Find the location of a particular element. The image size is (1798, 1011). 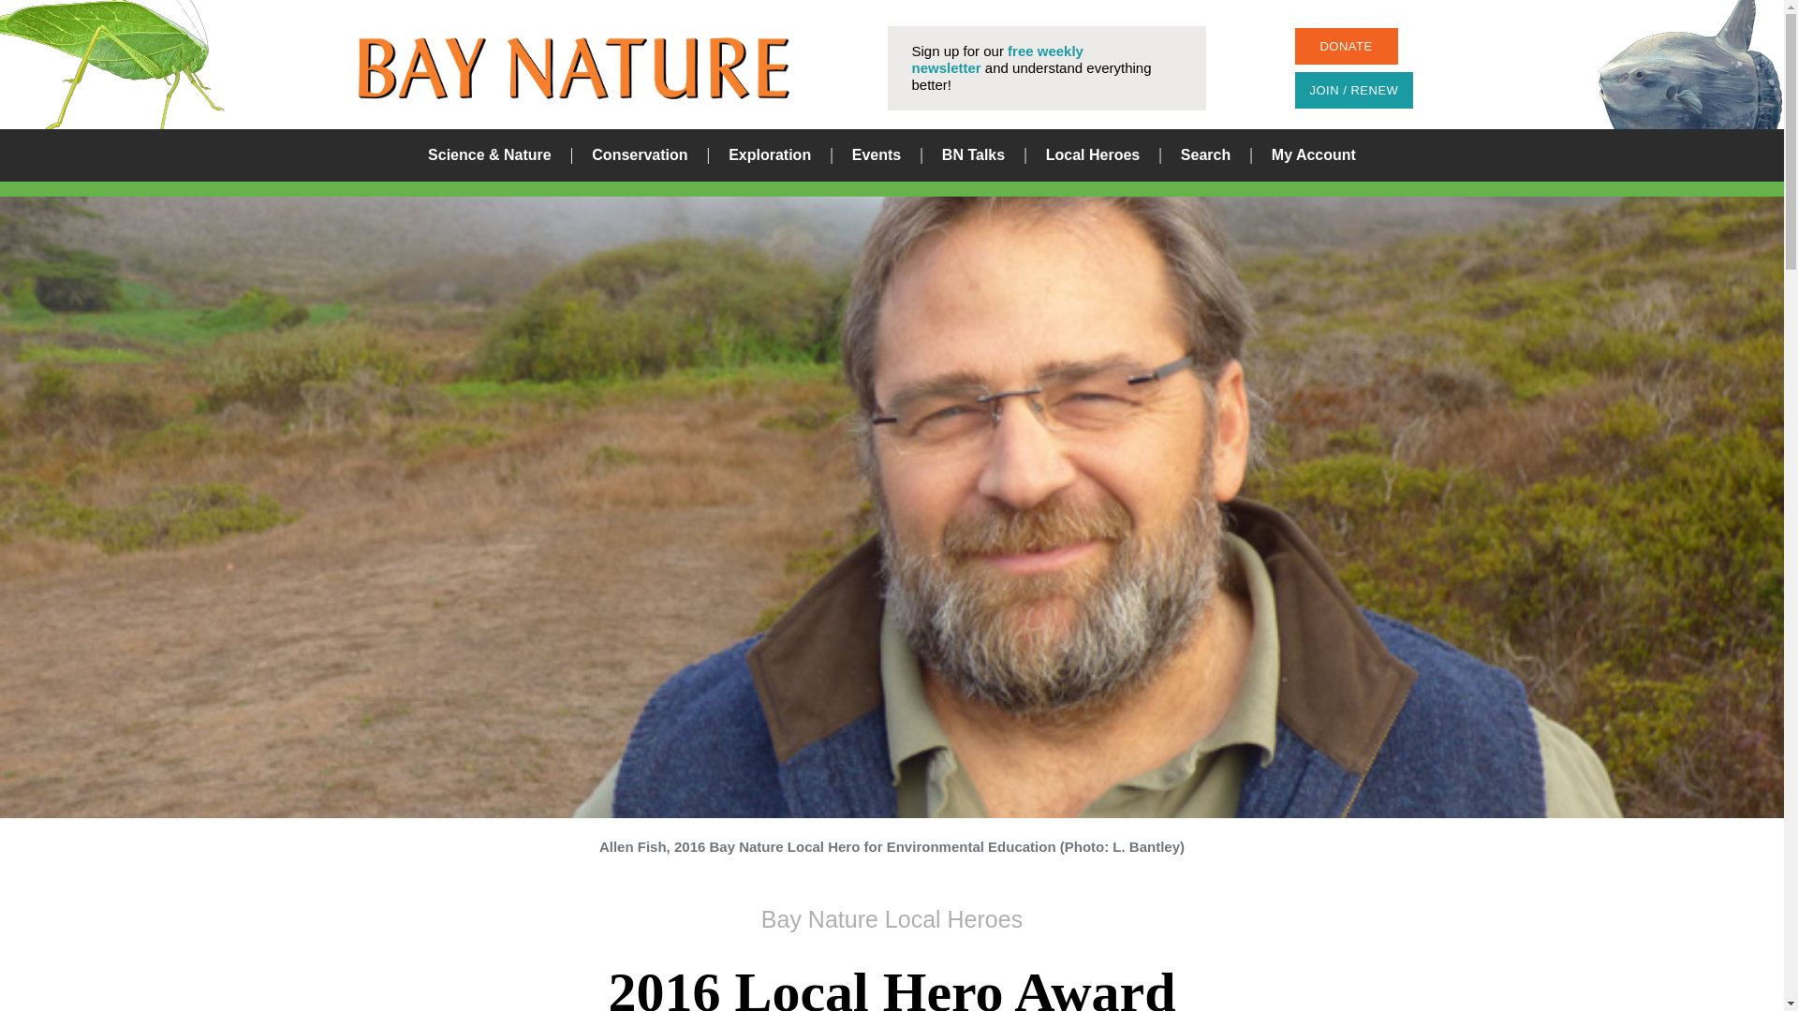

Search is located at coordinates (1205, 155).